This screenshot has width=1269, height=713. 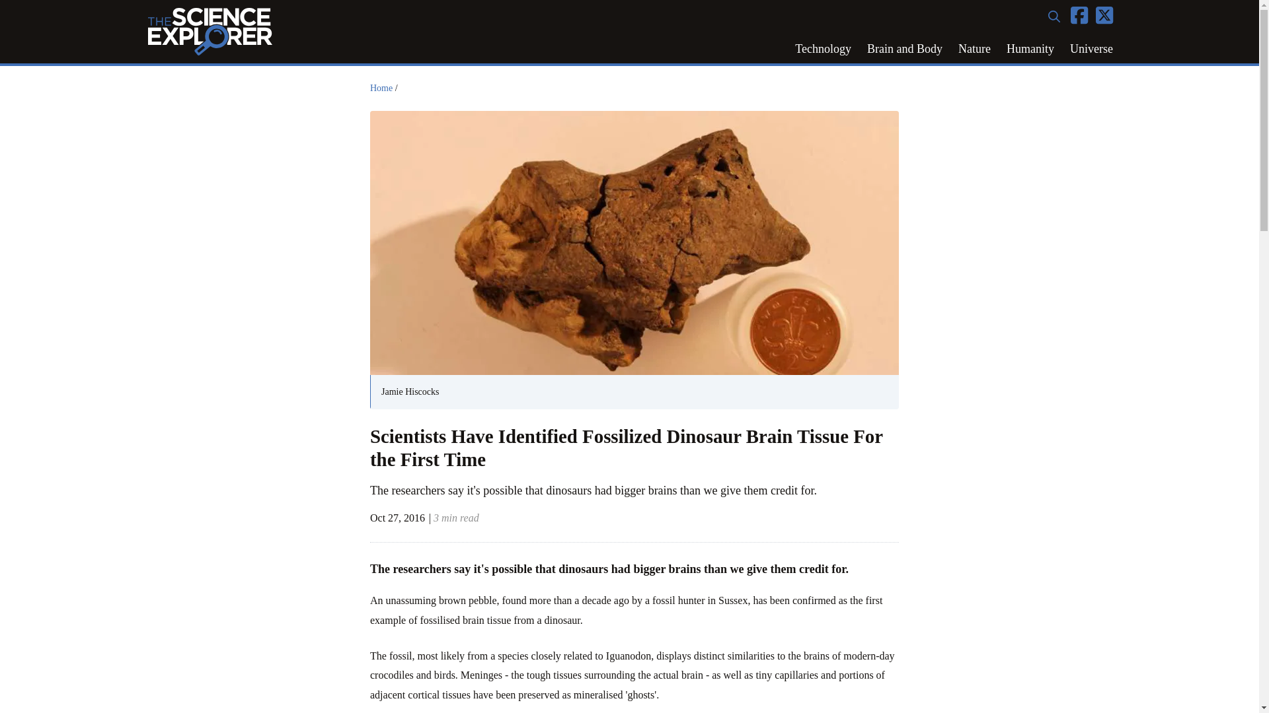 I want to click on Humanity, so click(x=1030, y=49).